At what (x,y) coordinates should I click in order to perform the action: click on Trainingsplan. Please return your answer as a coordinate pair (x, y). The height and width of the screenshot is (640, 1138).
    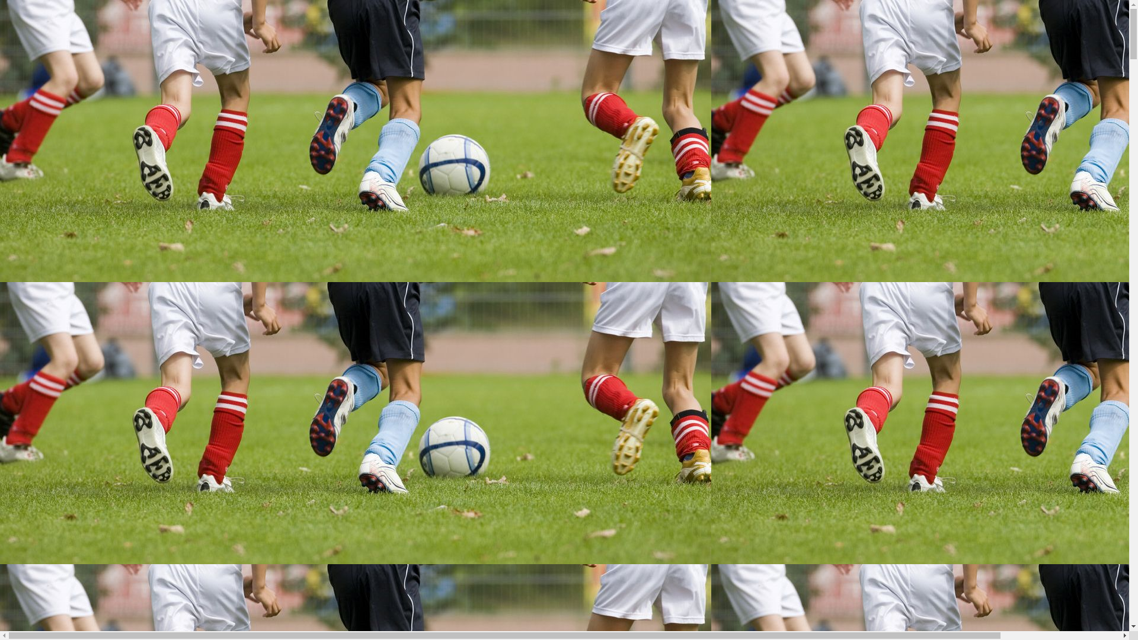
    Looking at the image, I should click on (50, 276).